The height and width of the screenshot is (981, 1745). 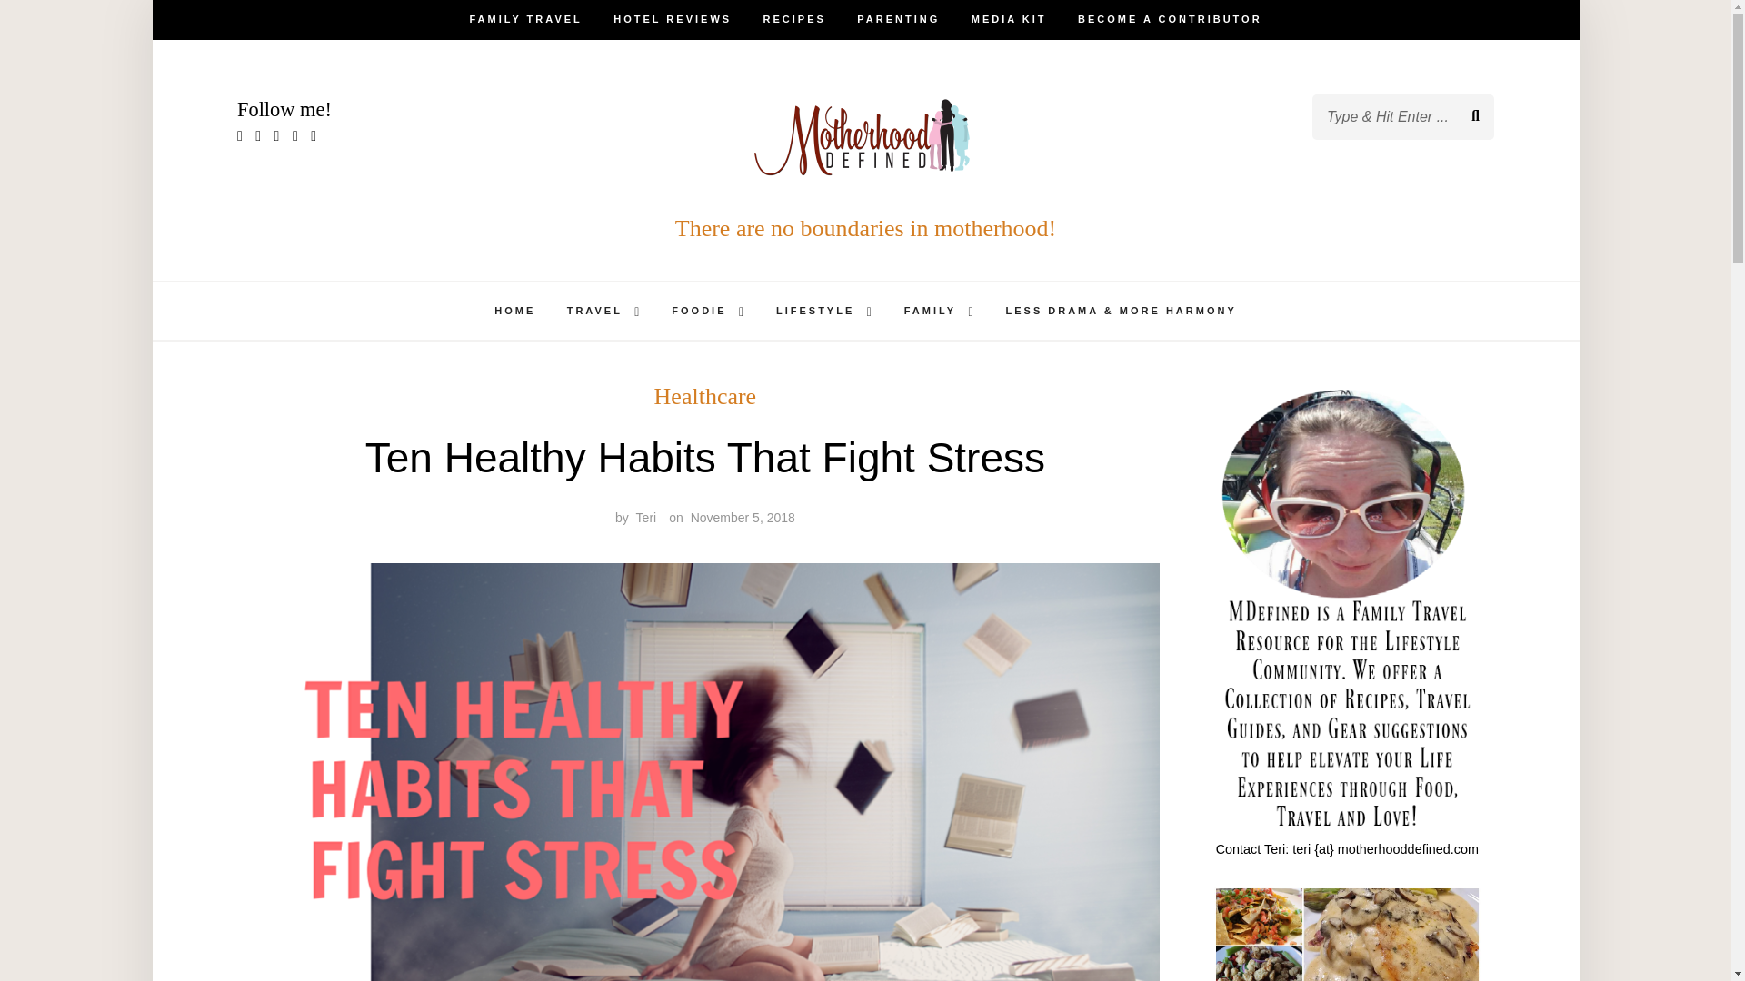 I want to click on TRAVEL, so click(x=594, y=311).